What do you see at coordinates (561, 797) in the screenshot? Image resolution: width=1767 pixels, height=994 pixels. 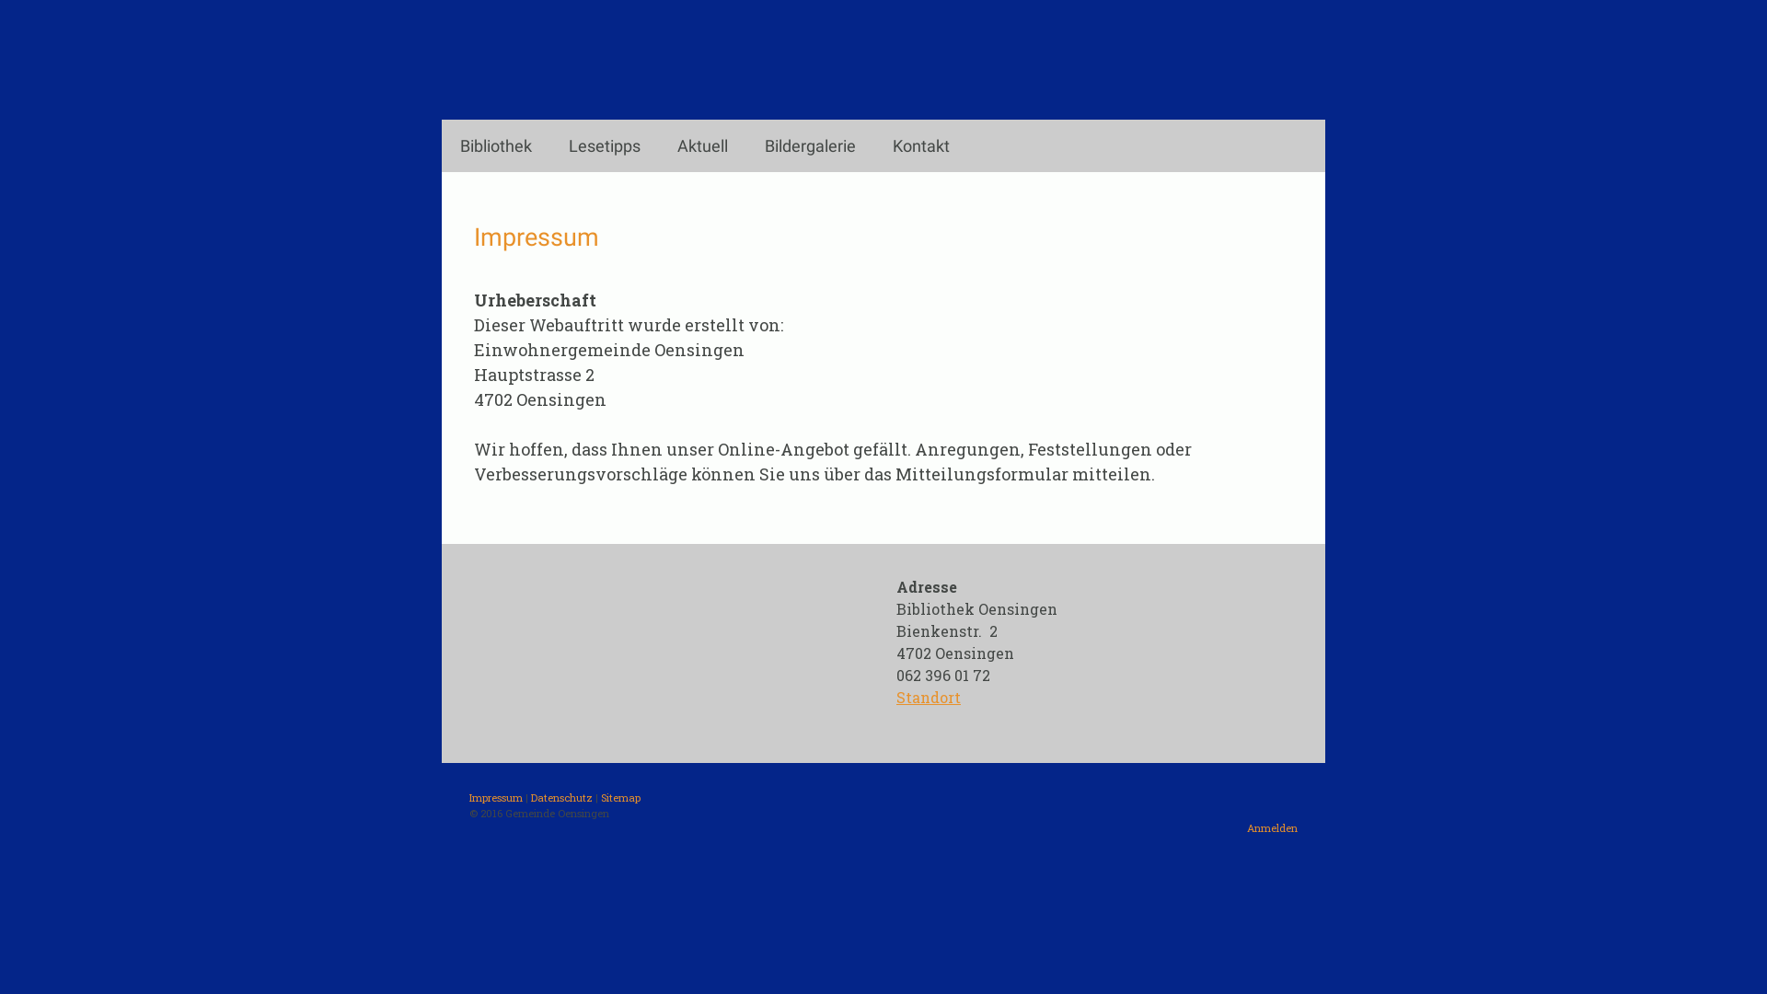 I see `Datenschutz` at bounding box center [561, 797].